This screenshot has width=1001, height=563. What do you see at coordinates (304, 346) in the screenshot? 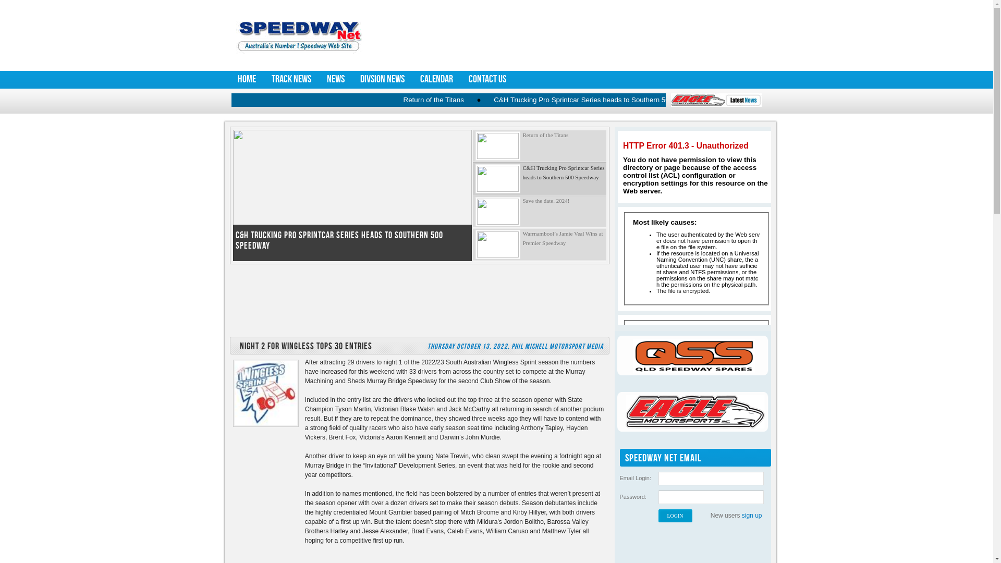
I see `  NIGHT 2 FOR WINGLESS TOPS 30 ENTRIES` at bounding box center [304, 346].